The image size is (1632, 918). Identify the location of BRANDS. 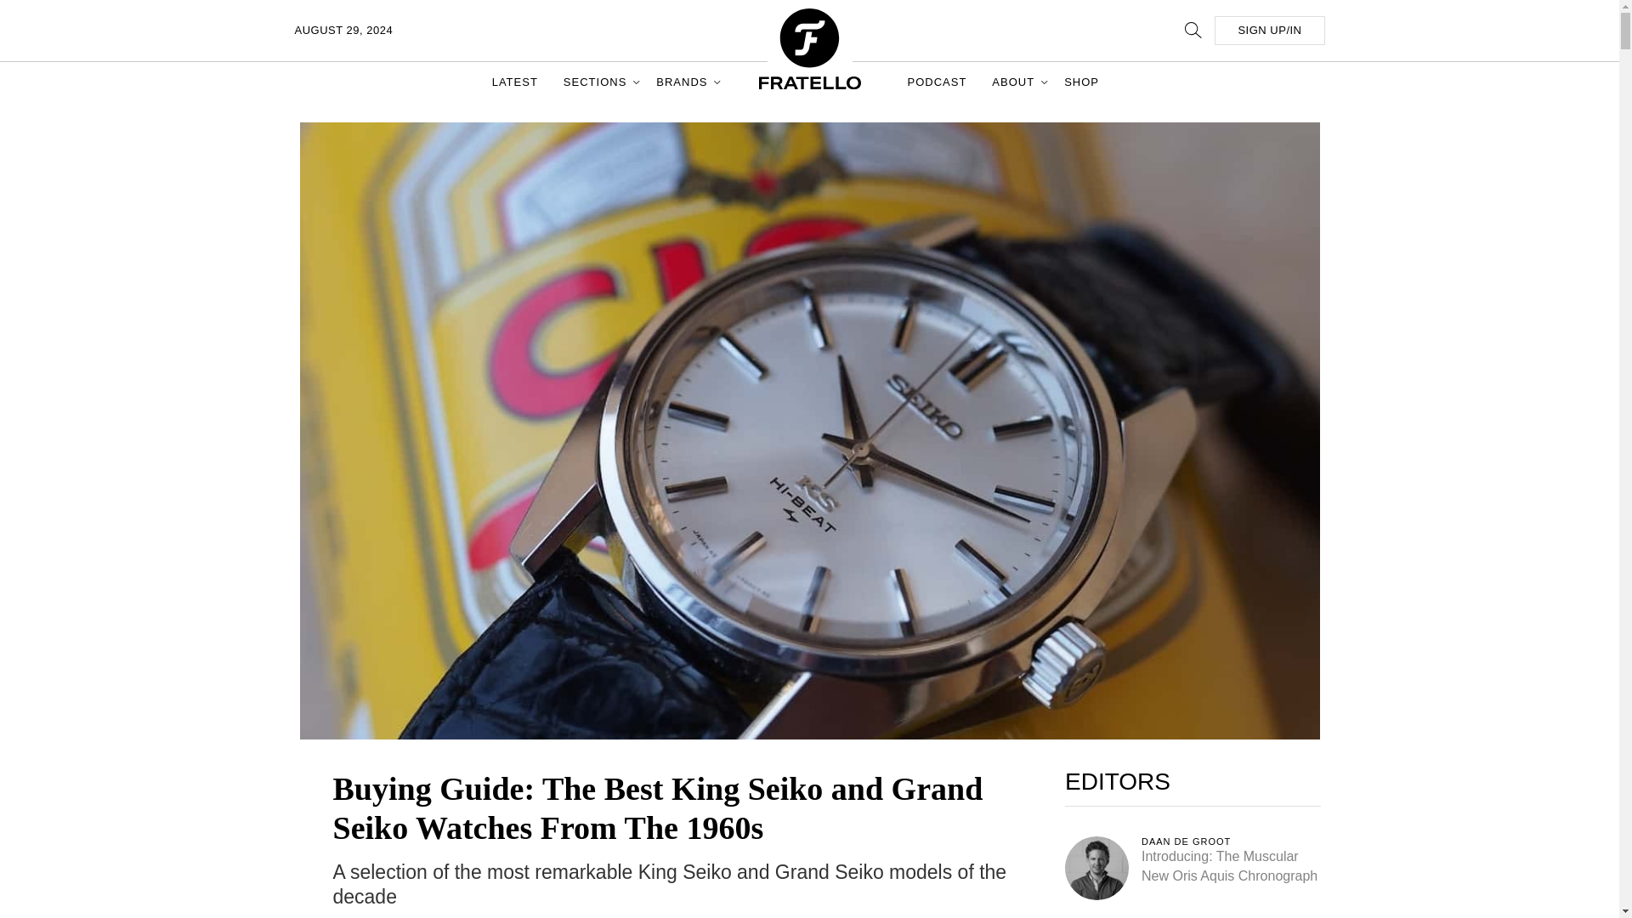
(683, 82).